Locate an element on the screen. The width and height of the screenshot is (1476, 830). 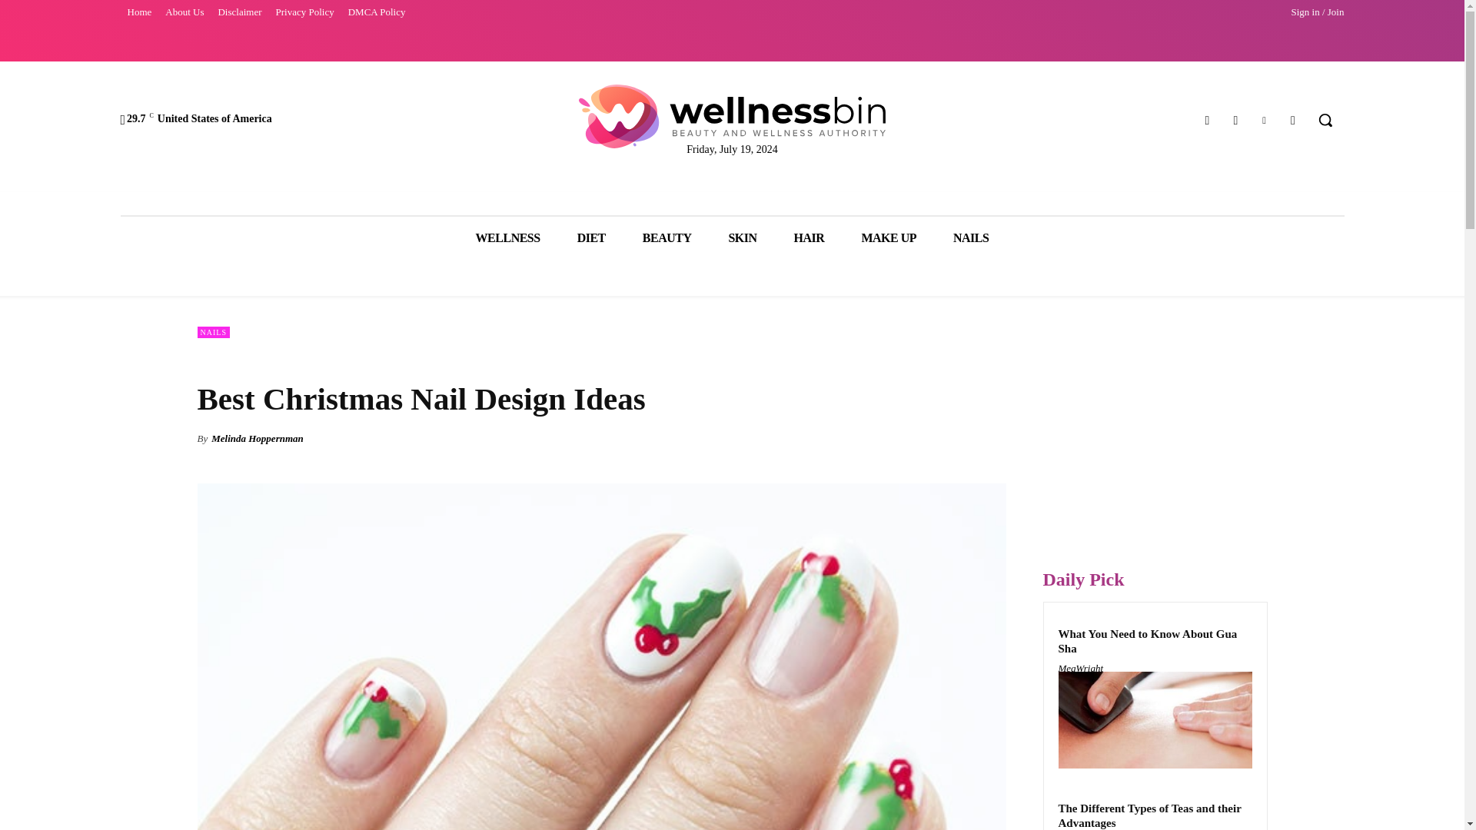
Facebook is located at coordinates (1207, 120).